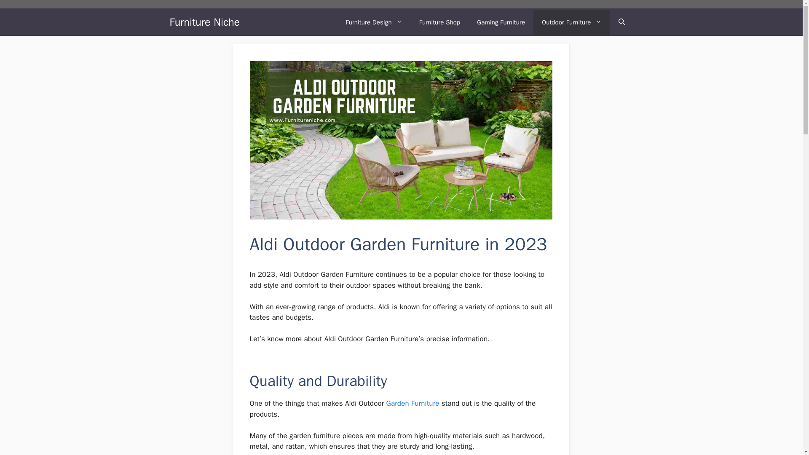 The width and height of the screenshot is (809, 455). I want to click on Furniture Shop, so click(440, 22).